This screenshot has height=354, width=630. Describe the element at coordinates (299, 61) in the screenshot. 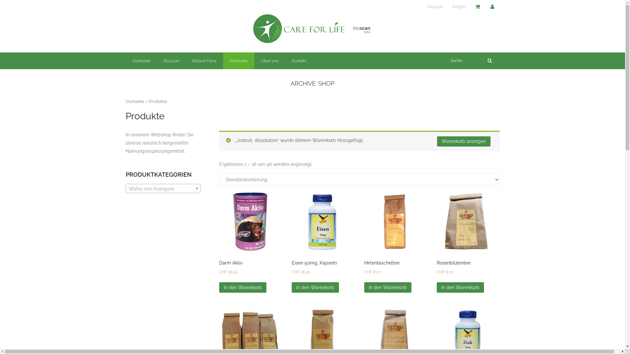

I see `Kontakt` at that location.